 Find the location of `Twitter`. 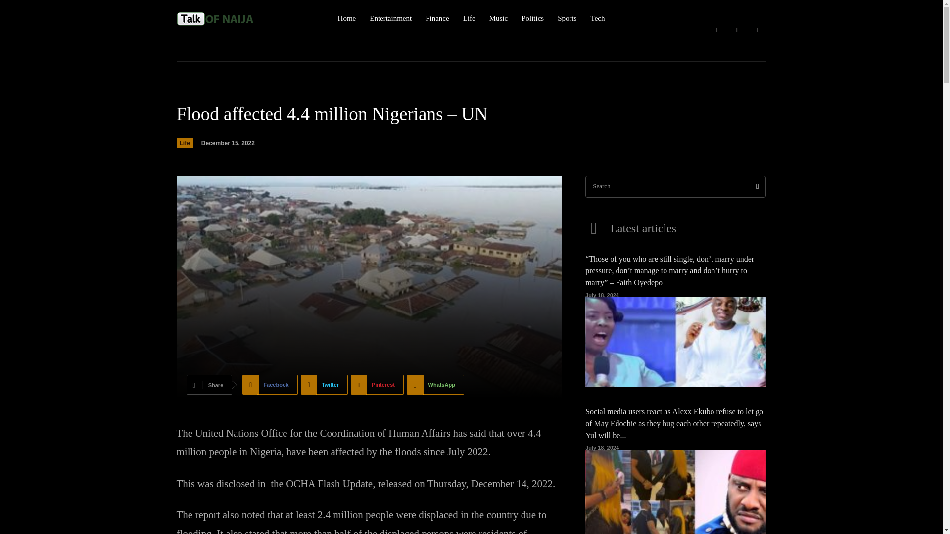

Twitter is located at coordinates (758, 30).